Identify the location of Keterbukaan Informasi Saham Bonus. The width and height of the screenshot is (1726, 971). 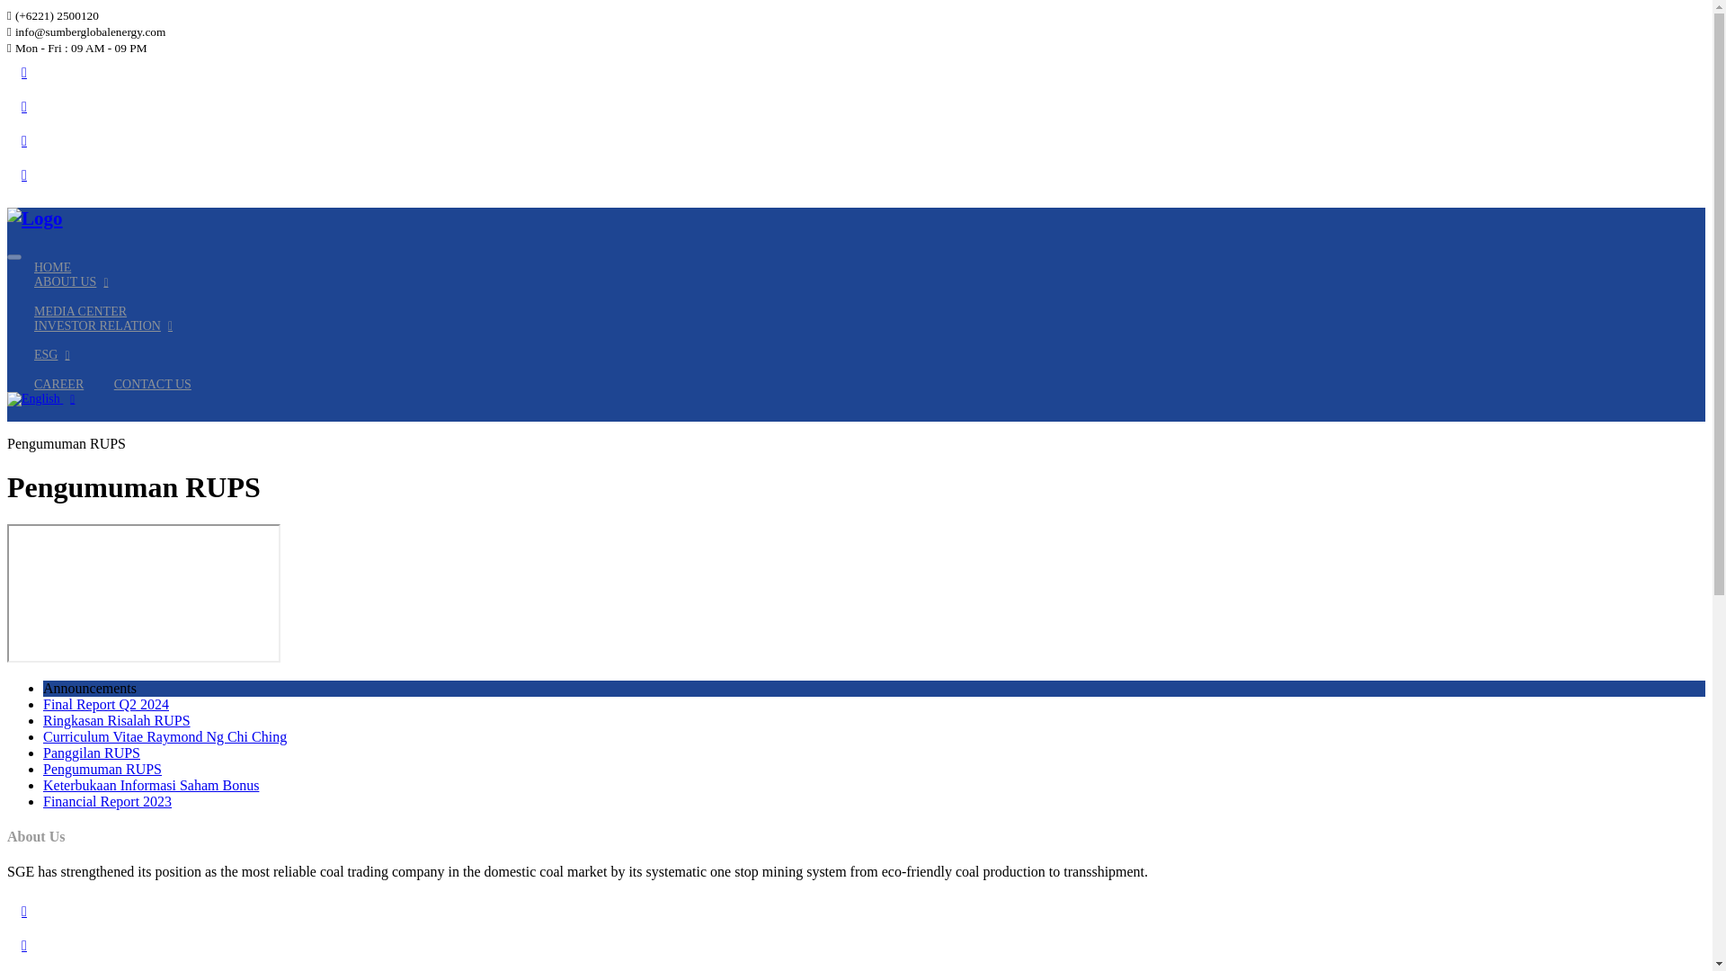
(151, 786).